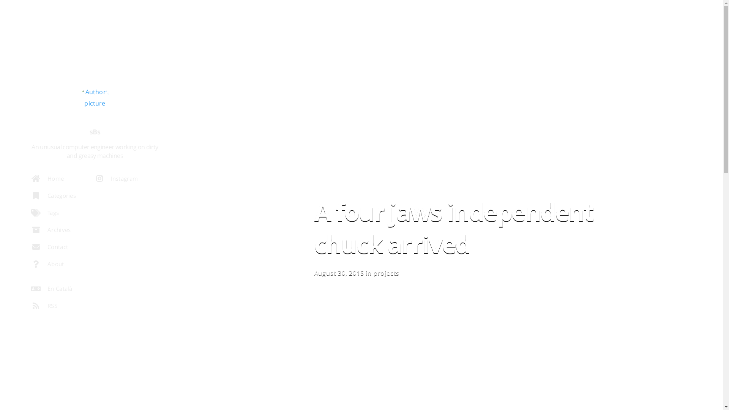 The height and width of the screenshot is (410, 729). What do you see at coordinates (58, 249) in the screenshot?
I see `Contact` at bounding box center [58, 249].